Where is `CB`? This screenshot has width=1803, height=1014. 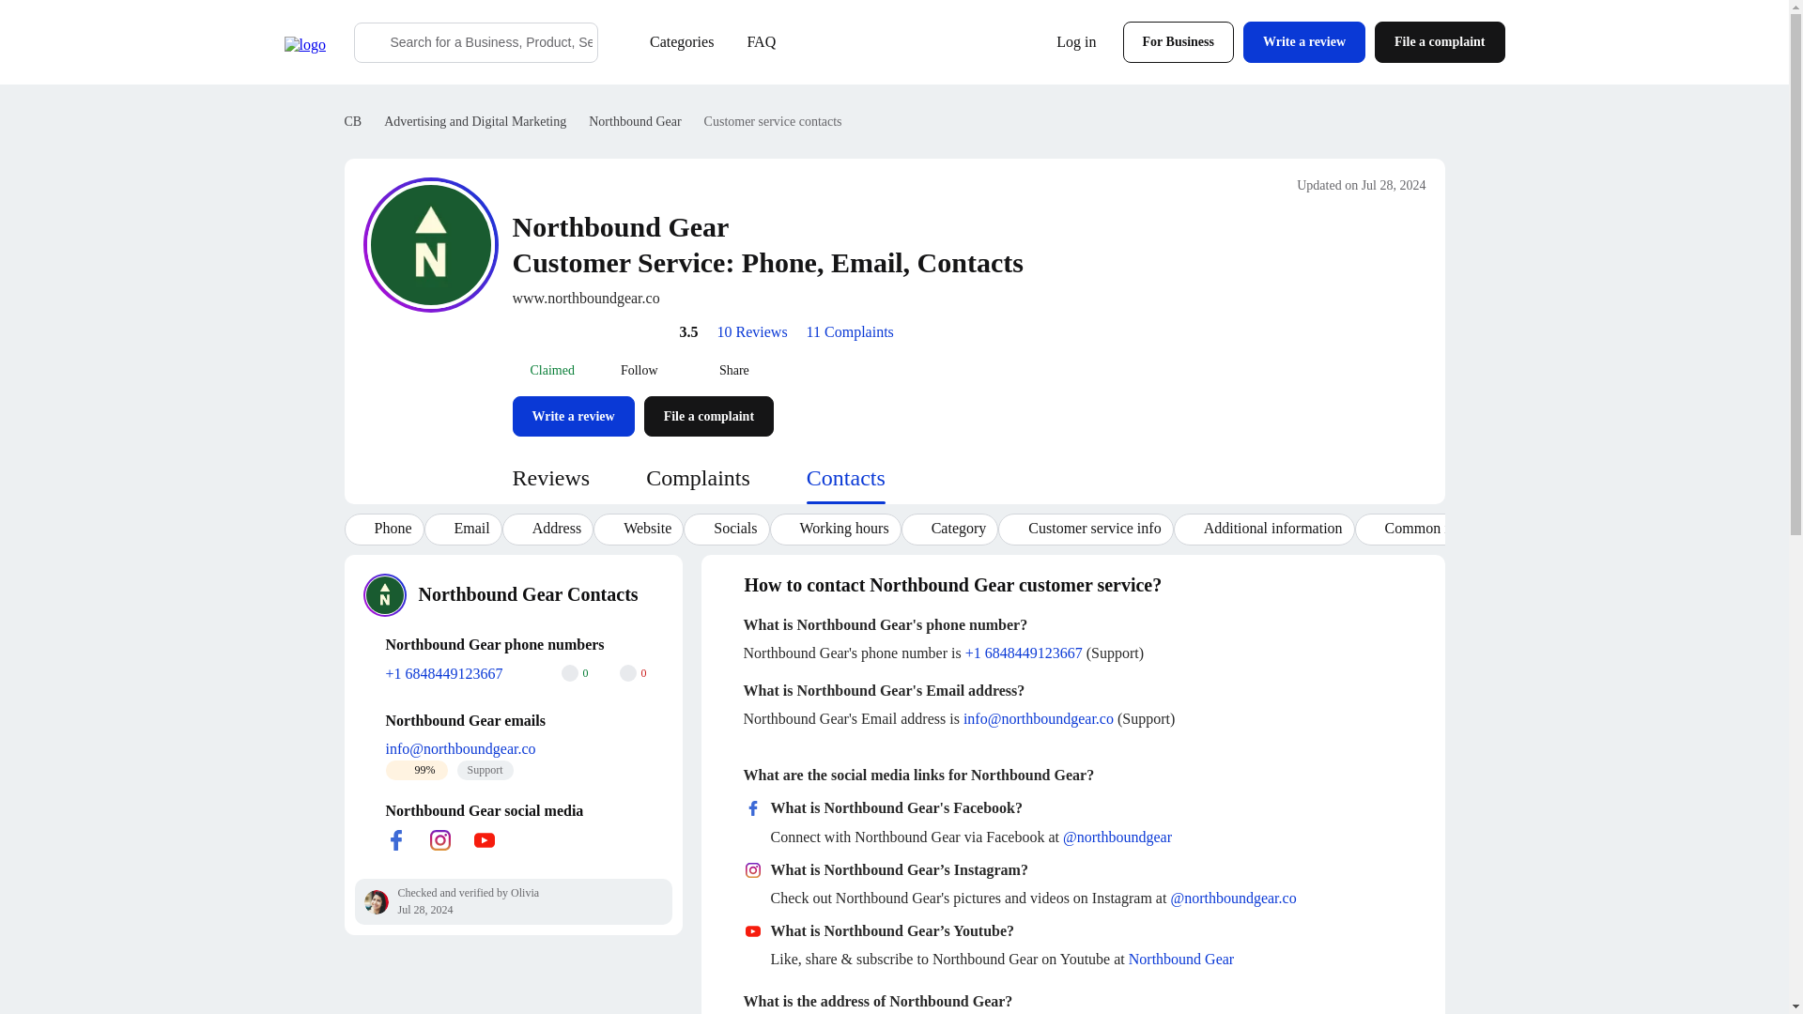 CB is located at coordinates (353, 122).